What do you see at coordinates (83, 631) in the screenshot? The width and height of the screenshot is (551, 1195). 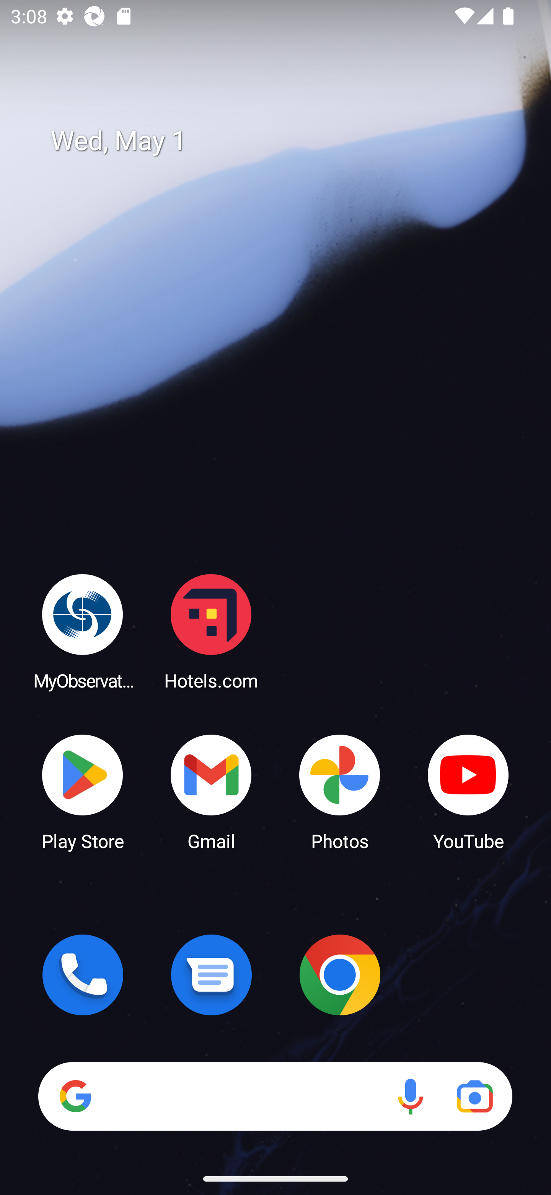 I see `MyObservatory` at bounding box center [83, 631].